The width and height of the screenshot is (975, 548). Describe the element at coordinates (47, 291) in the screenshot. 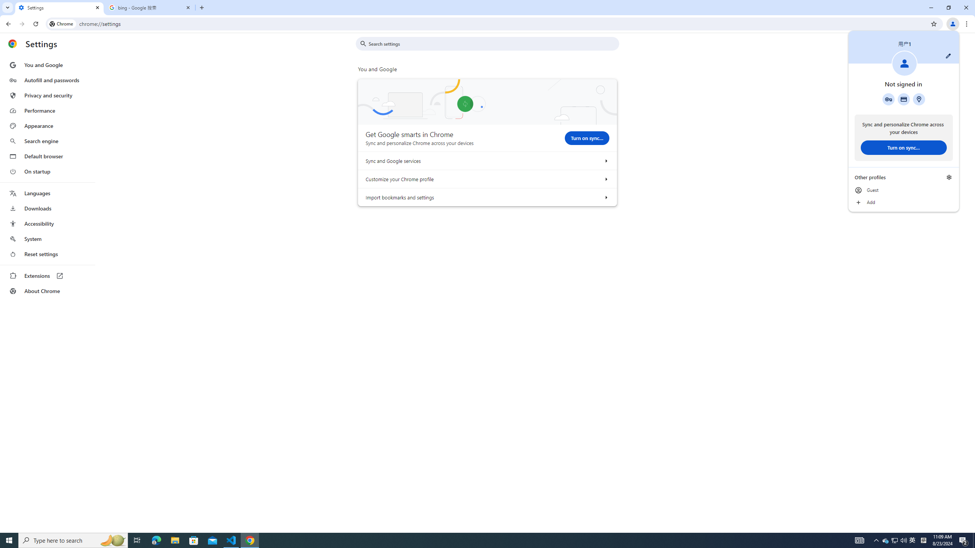

I see `About Chrome` at that location.